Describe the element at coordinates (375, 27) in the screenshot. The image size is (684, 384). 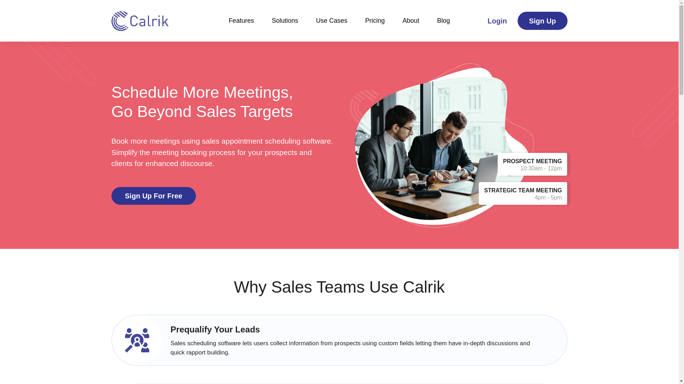
I see `Features` at that location.